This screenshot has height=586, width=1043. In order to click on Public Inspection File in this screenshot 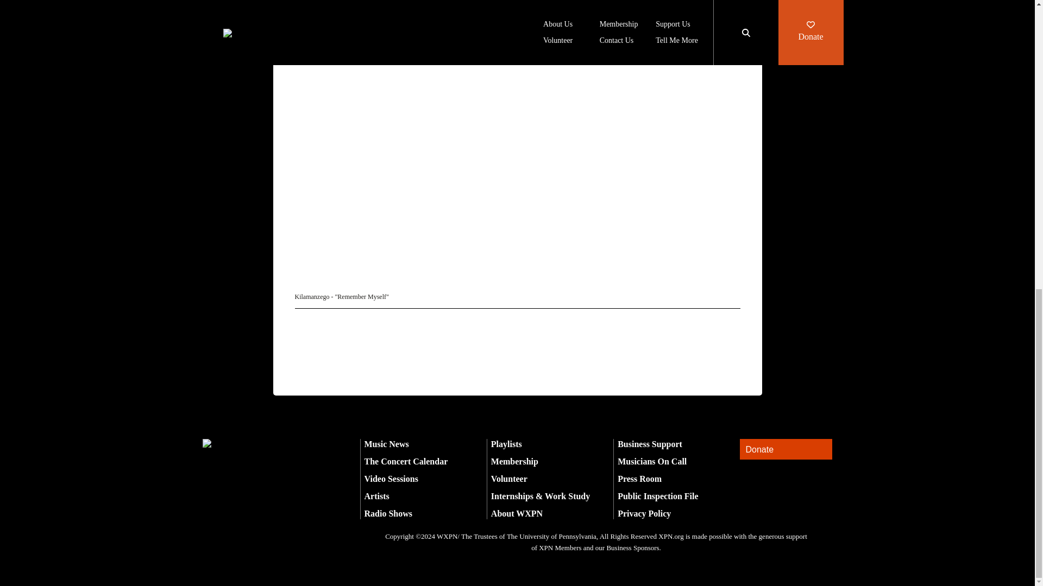, I will do `click(657, 496)`.